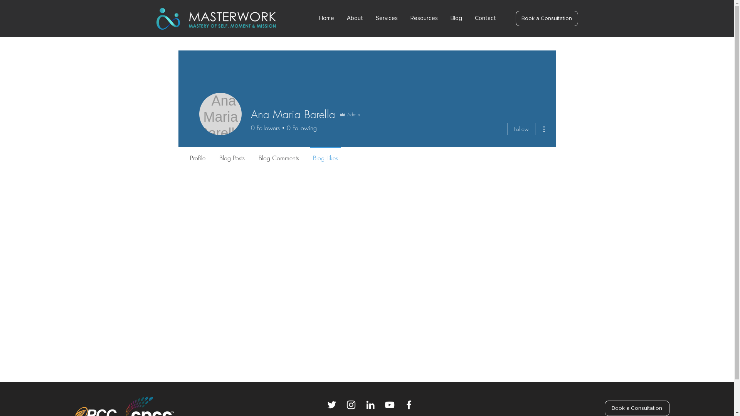  Describe the element at coordinates (232, 154) in the screenshot. I see `Blog Posts` at that location.